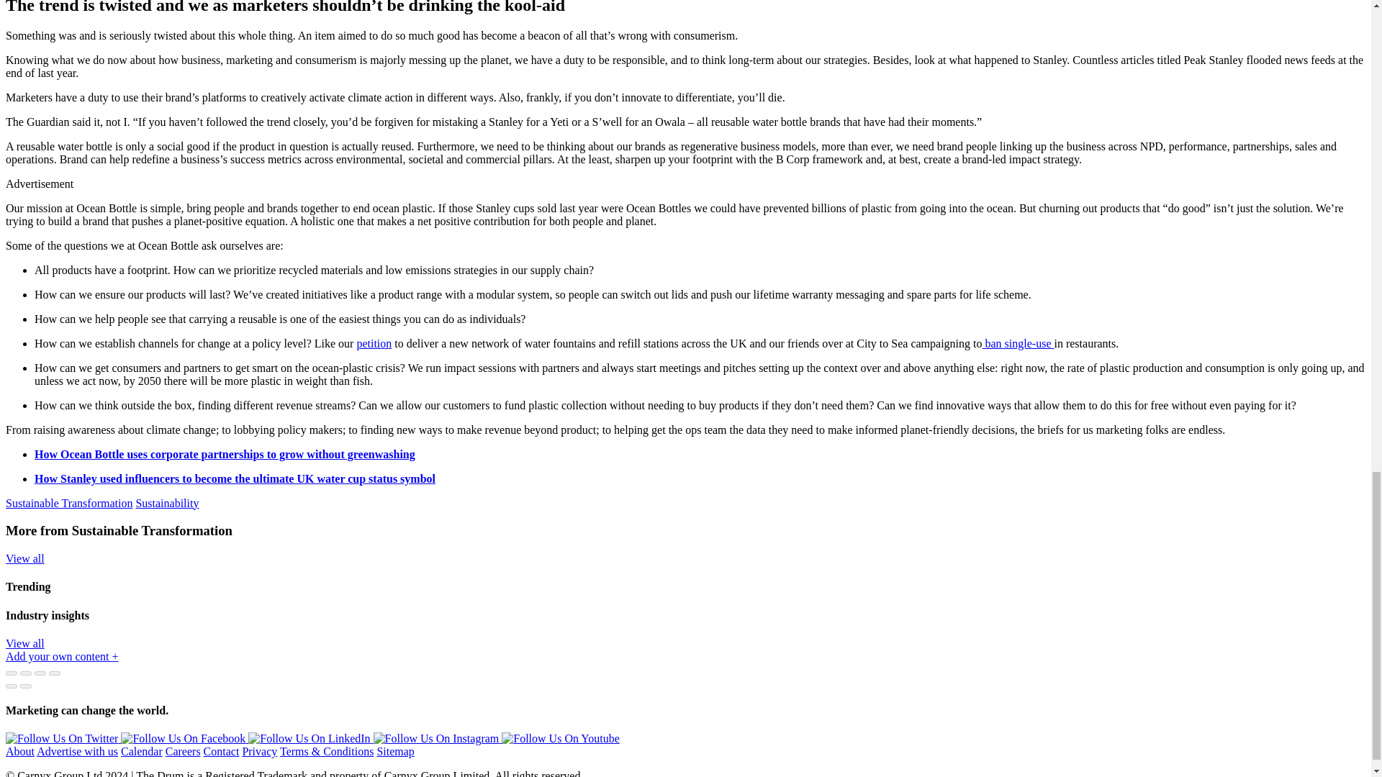 The image size is (1382, 777). I want to click on Toggle fullscreen, so click(40, 673).